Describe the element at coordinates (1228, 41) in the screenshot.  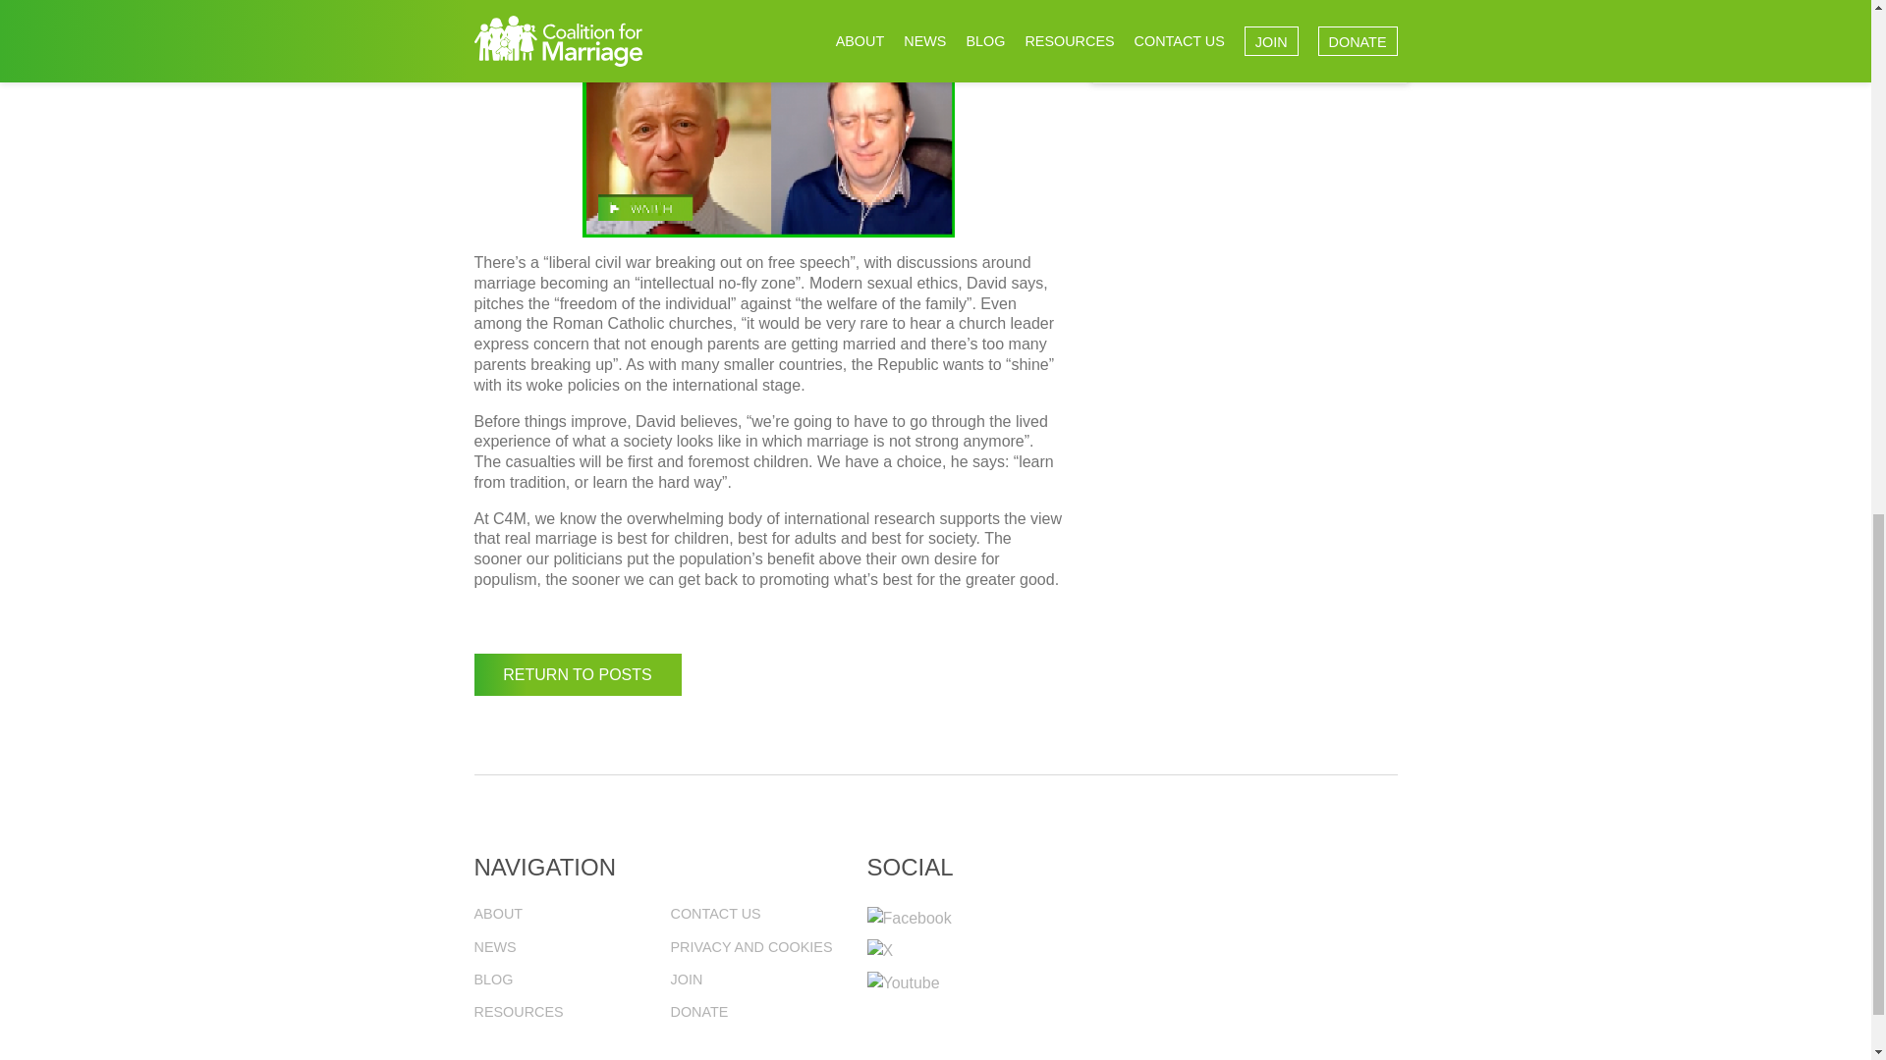
I see `Read Post` at that location.